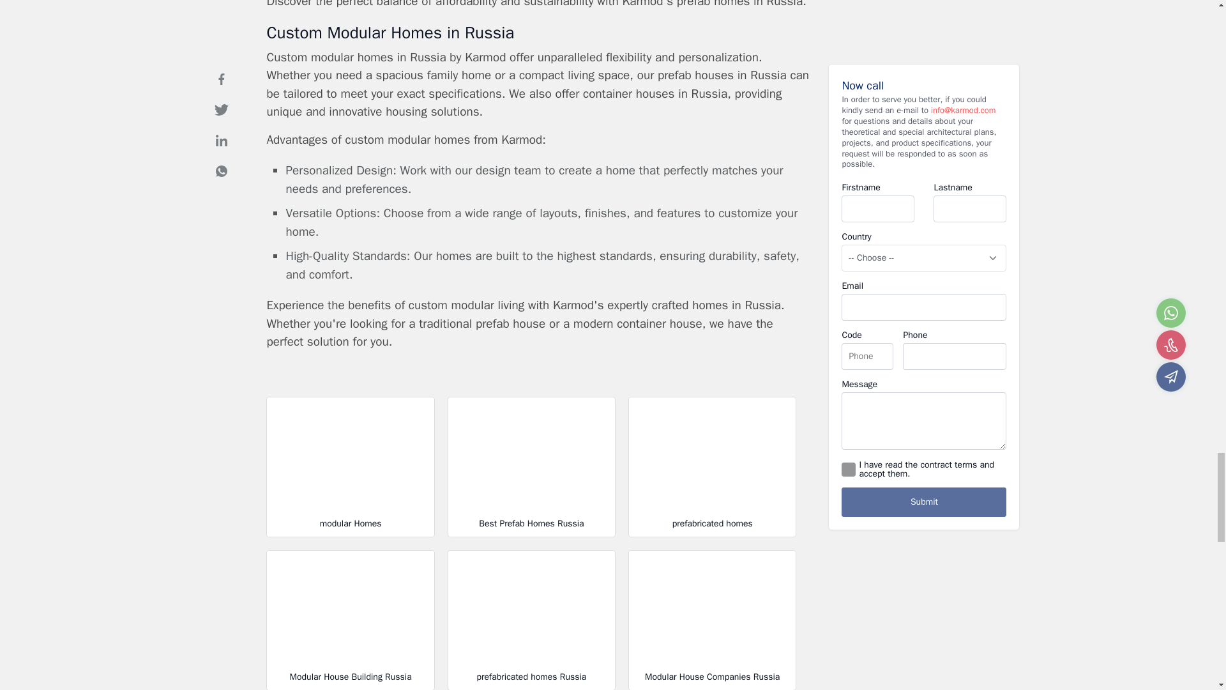 The width and height of the screenshot is (1226, 690). I want to click on Best Prefab Homes Russia, so click(531, 467).